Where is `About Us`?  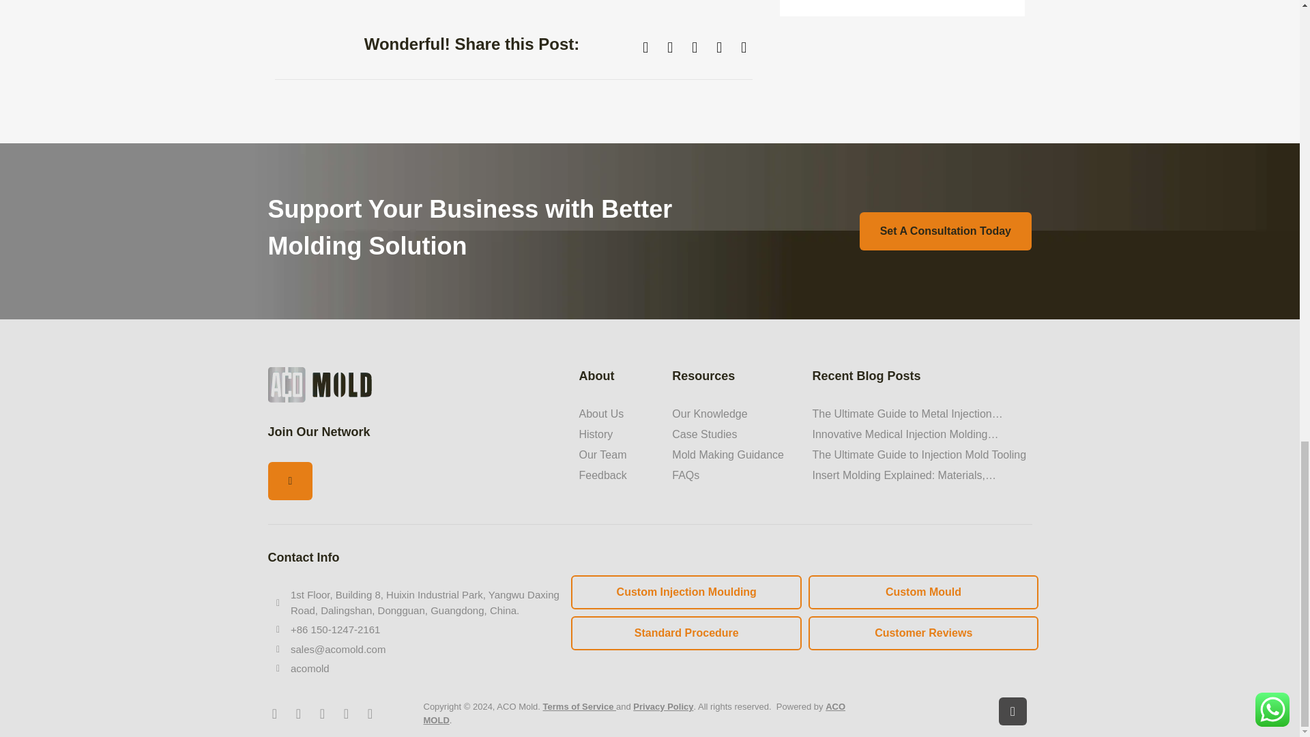
About Us is located at coordinates (618, 414).